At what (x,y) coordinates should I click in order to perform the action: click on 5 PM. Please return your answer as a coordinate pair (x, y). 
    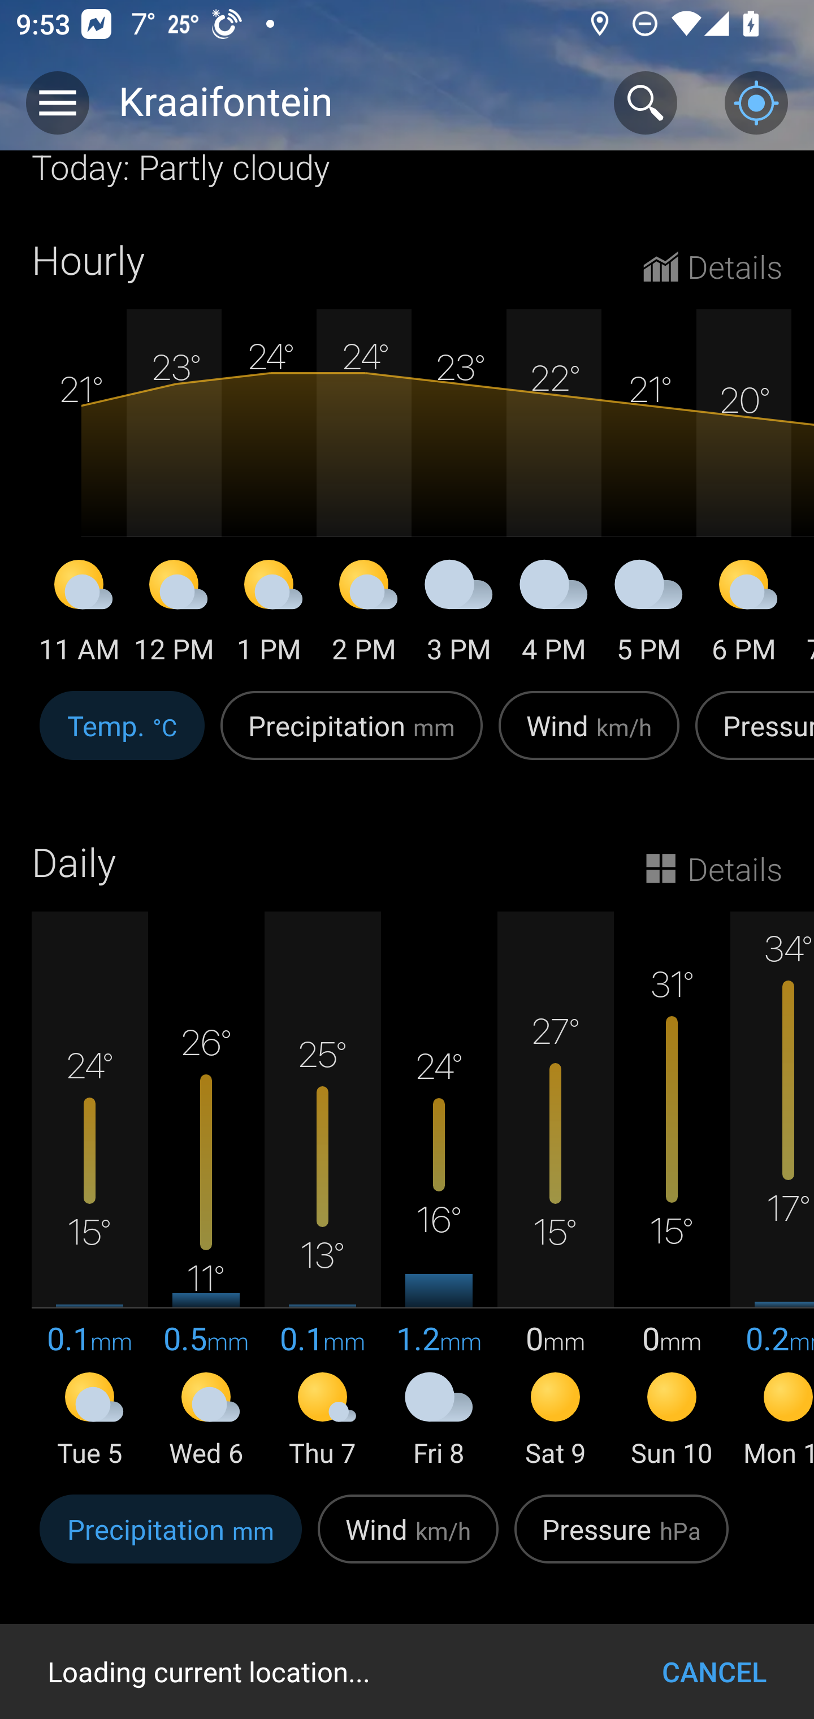
    Looking at the image, I should click on (649, 614).